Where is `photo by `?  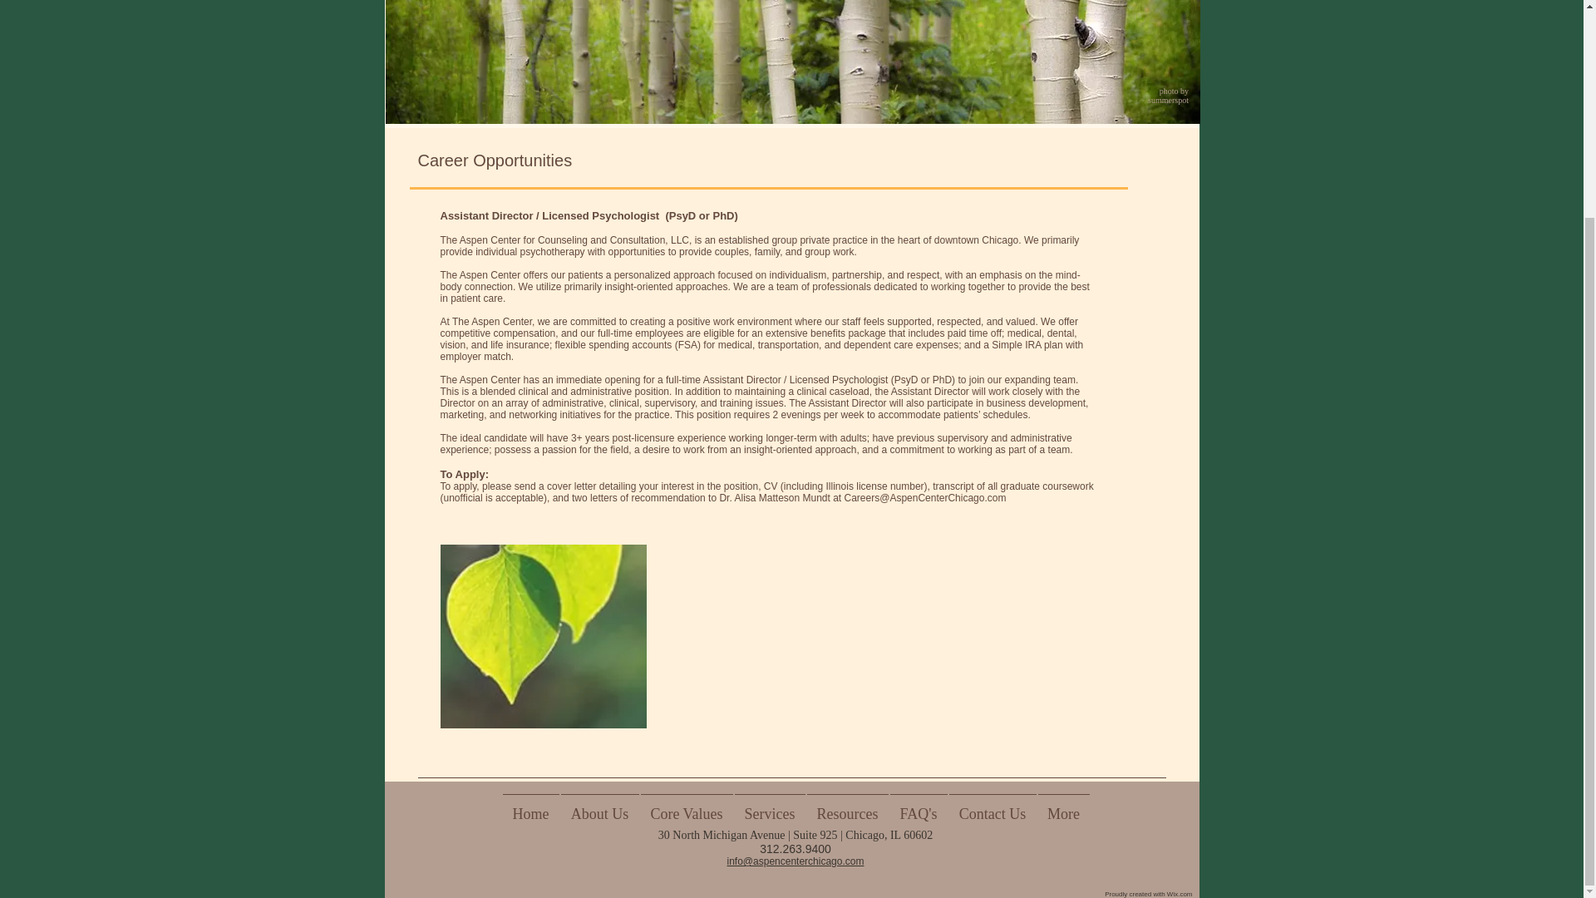 photo by  is located at coordinates (1175, 90).